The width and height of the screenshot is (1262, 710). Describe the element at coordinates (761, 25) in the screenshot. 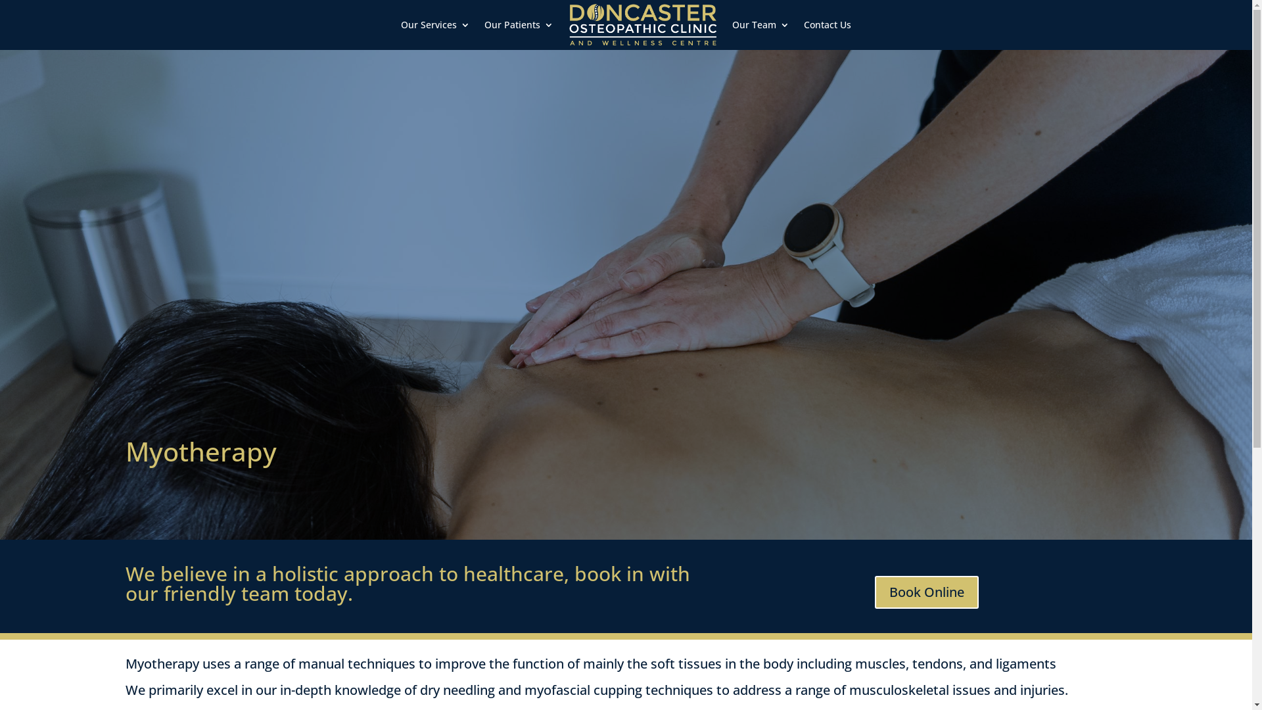

I see `Our Team` at that location.